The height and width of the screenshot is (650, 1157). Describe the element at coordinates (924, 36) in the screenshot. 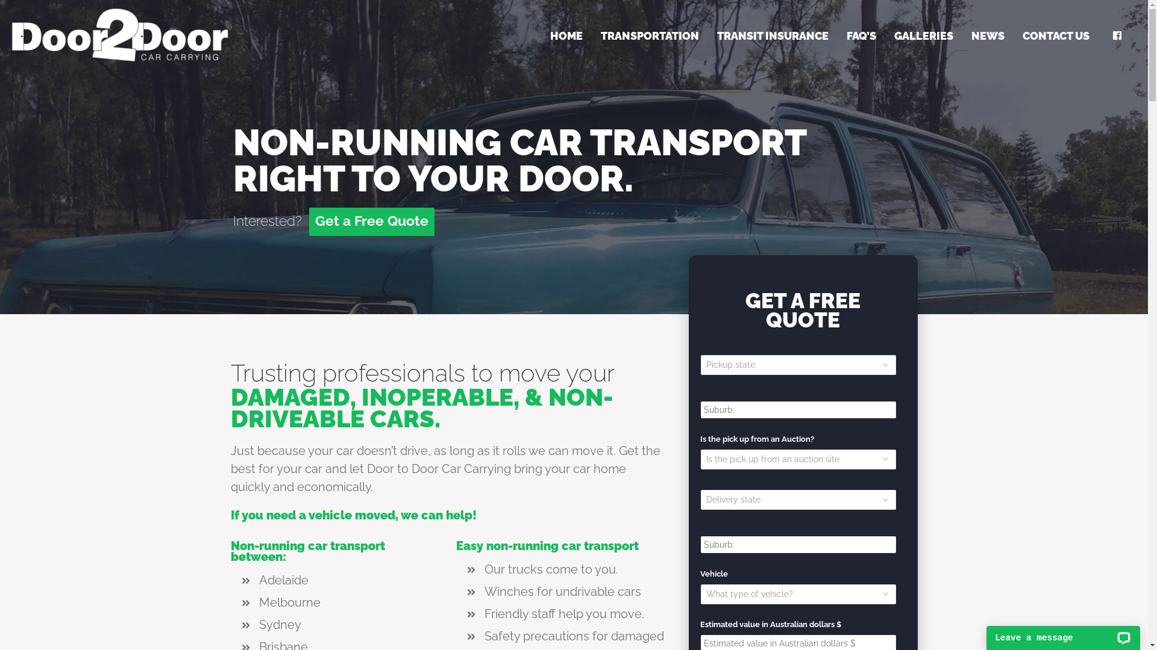

I see `GALLERIES` at that location.